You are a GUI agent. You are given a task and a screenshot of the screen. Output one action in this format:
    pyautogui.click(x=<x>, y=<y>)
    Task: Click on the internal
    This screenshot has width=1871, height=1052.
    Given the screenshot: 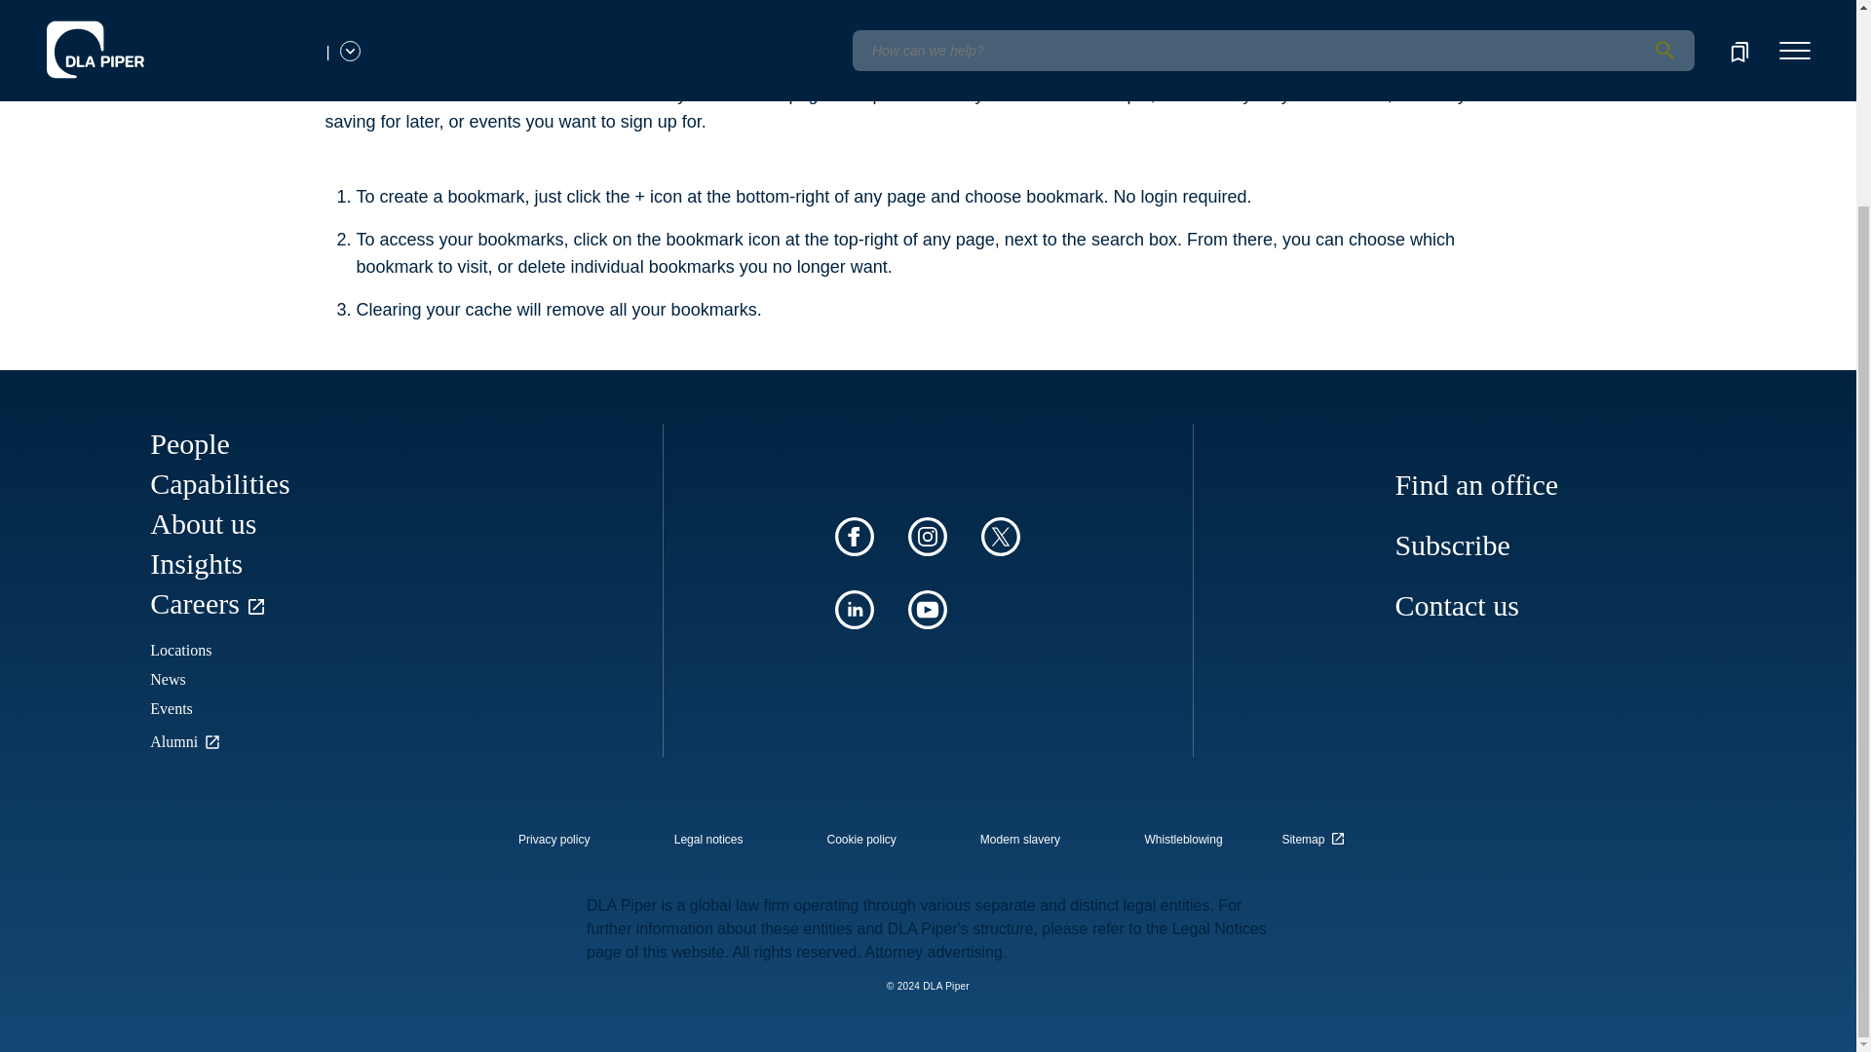 What is the action you would take?
    pyautogui.click(x=554, y=840)
    